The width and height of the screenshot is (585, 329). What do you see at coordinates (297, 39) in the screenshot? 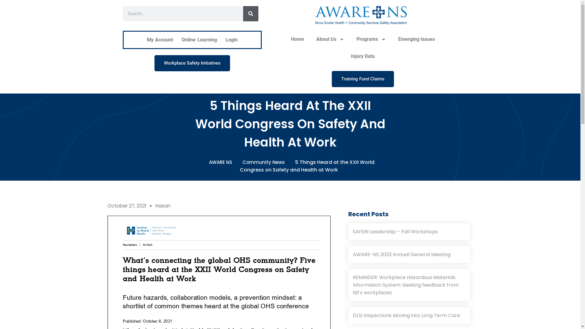
I see `Home` at bounding box center [297, 39].